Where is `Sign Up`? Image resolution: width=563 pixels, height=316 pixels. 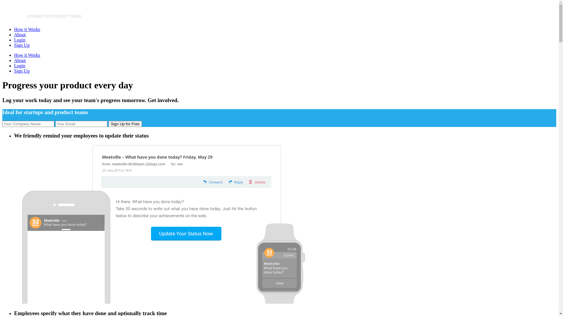
Sign Up is located at coordinates (22, 45).